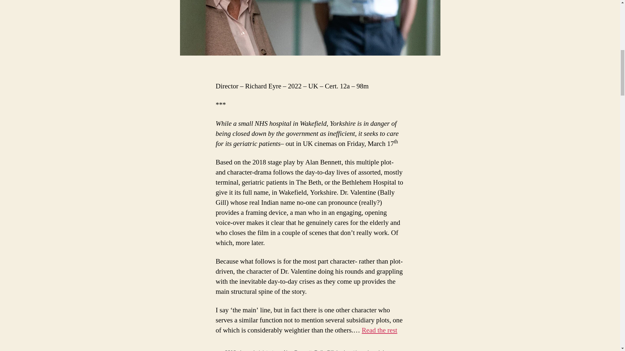  What do you see at coordinates (379, 330) in the screenshot?
I see `Read the rest` at bounding box center [379, 330].